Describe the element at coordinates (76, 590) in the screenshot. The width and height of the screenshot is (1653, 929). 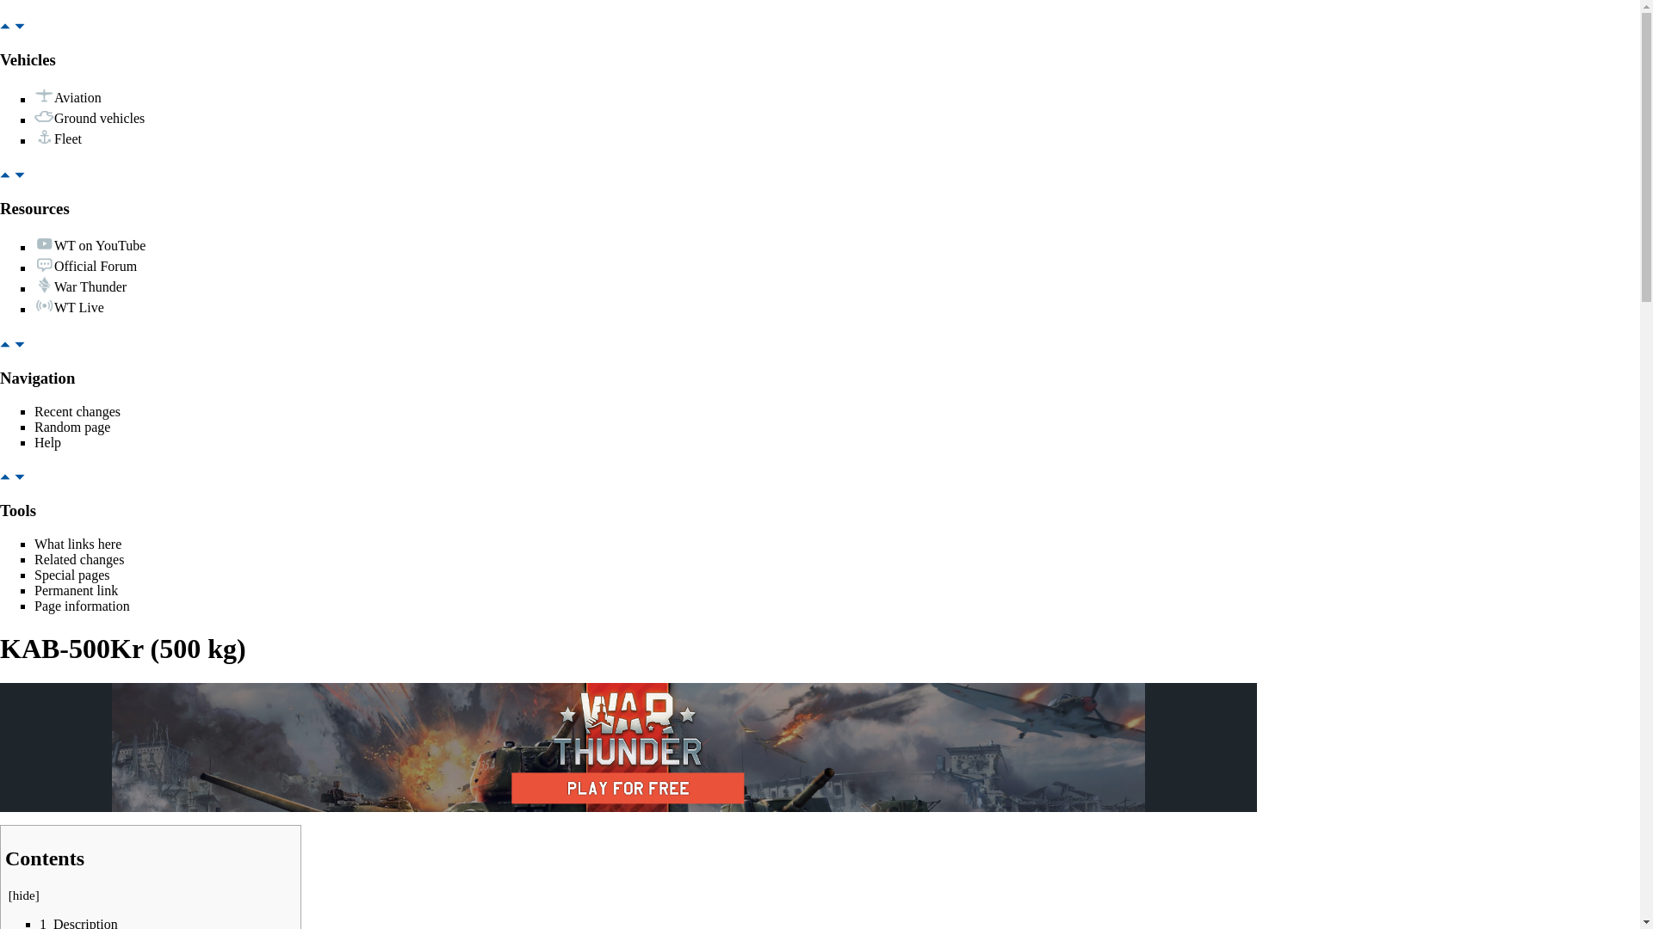
I see `Permanent link` at that location.